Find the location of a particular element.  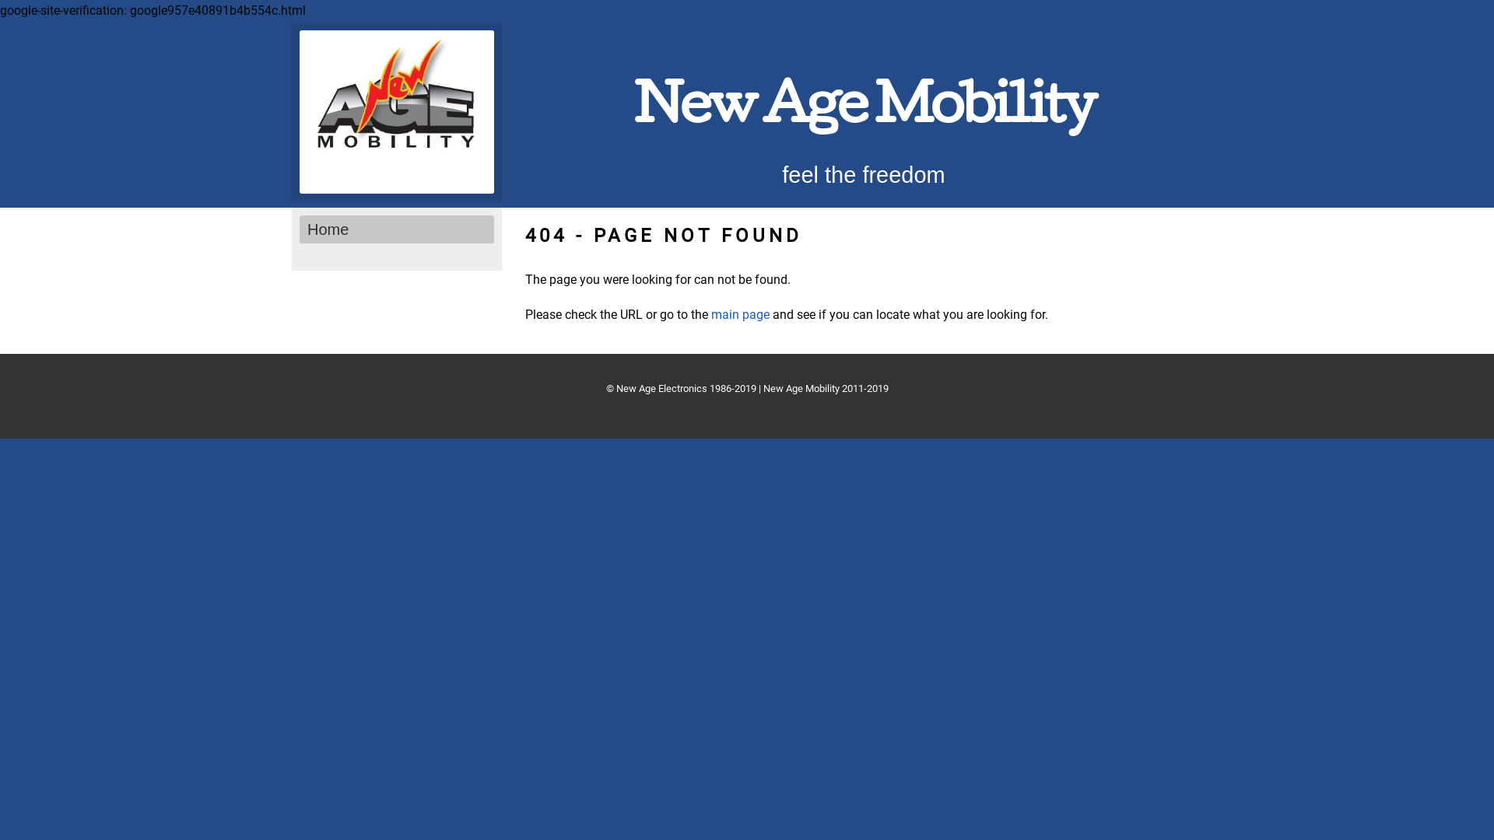

New Age Mobility is located at coordinates (864, 111).